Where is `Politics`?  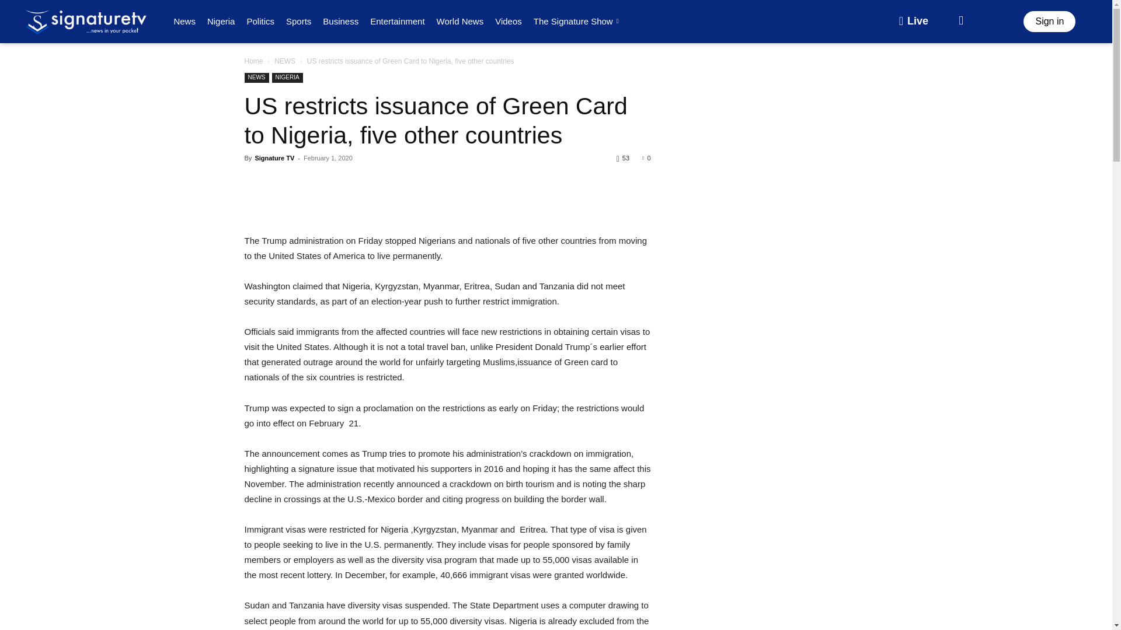
Politics is located at coordinates (260, 21).